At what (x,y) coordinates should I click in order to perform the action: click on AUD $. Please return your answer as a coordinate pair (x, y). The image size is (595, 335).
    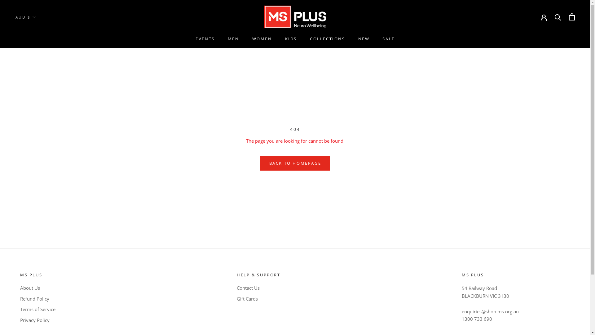
    Looking at the image, I should click on (26, 17).